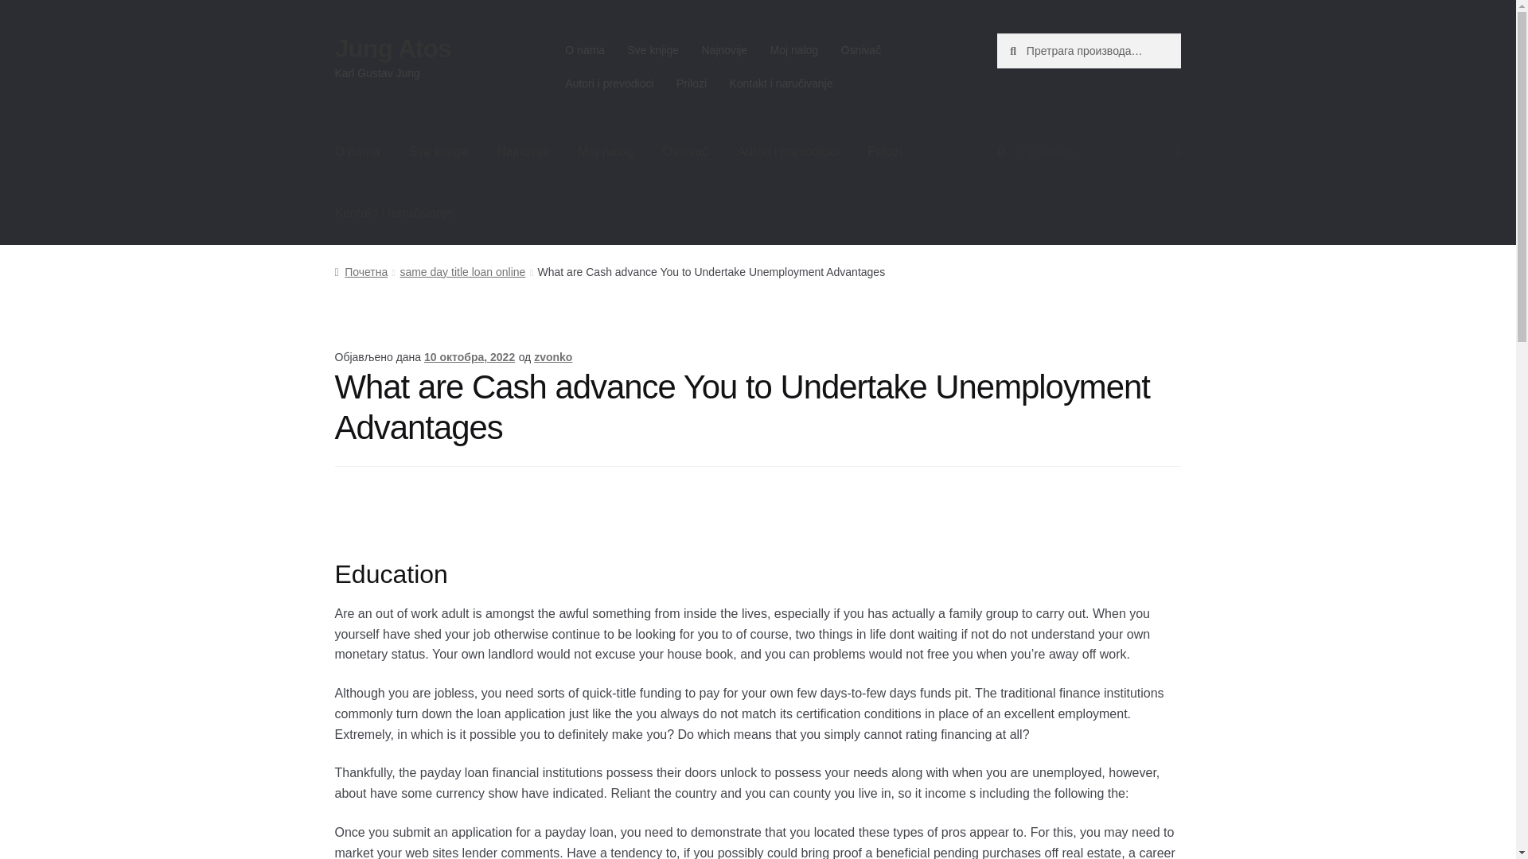 This screenshot has width=1528, height=859. What do you see at coordinates (691, 84) in the screenshot?
I see `Prilozi` at bounding box center [691, 84].